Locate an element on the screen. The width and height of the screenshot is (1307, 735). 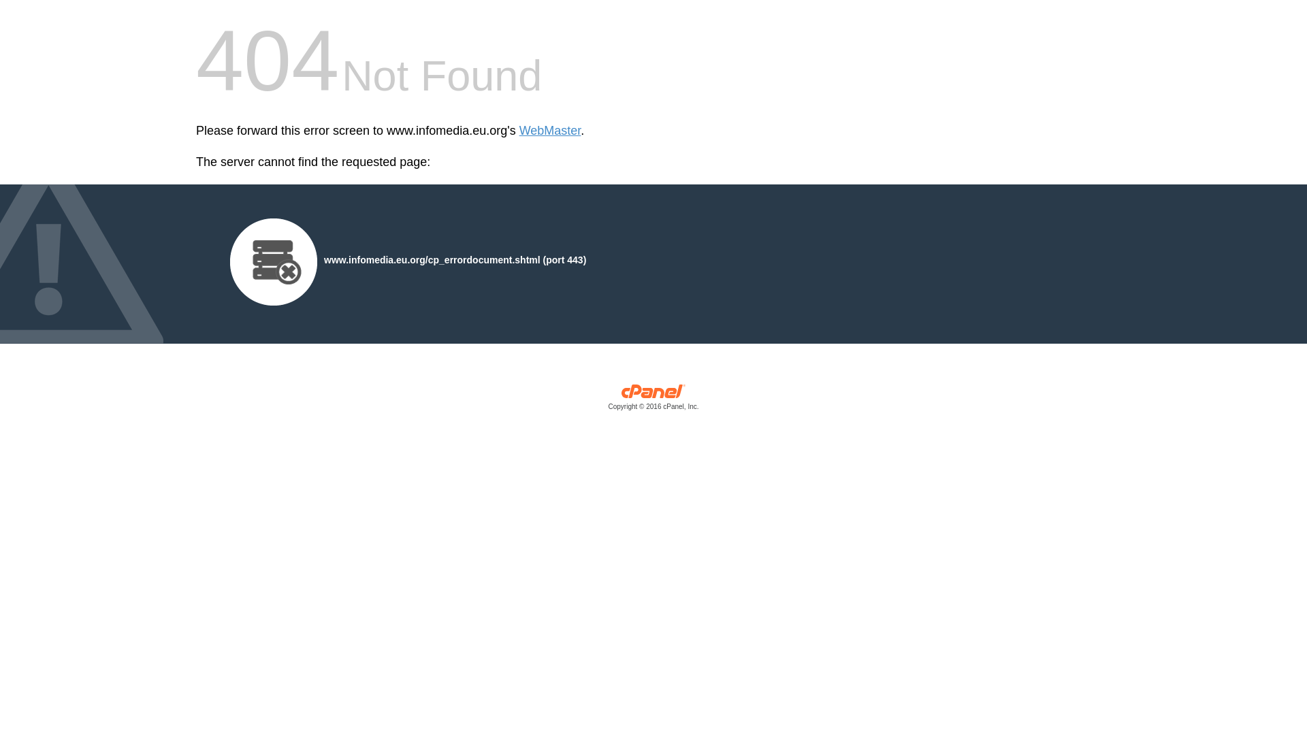
WebMaster is located at coordinates (550, 131).